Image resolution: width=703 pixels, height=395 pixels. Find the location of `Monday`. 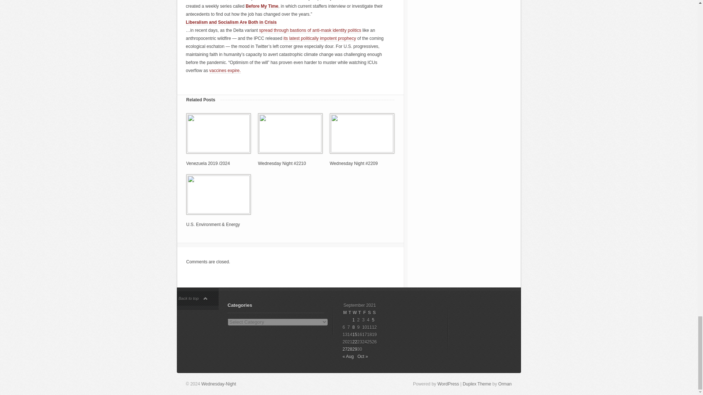

Monday is located at coordinates (345, 312).